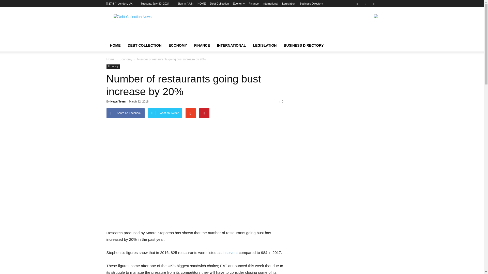 This screenshot has width=488, height=274. What do you see at coordinates (374, 4) in the screenshot?
I see `Youtube` at bounding box center [374, 4].